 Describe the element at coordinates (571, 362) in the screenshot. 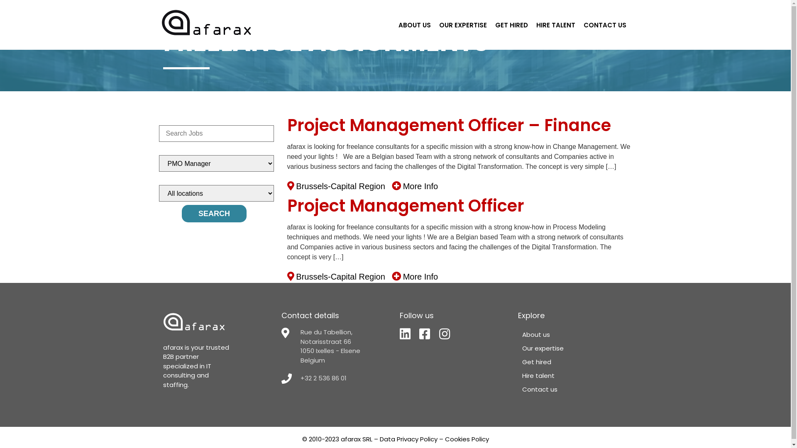

I see `Get hired` at that location.